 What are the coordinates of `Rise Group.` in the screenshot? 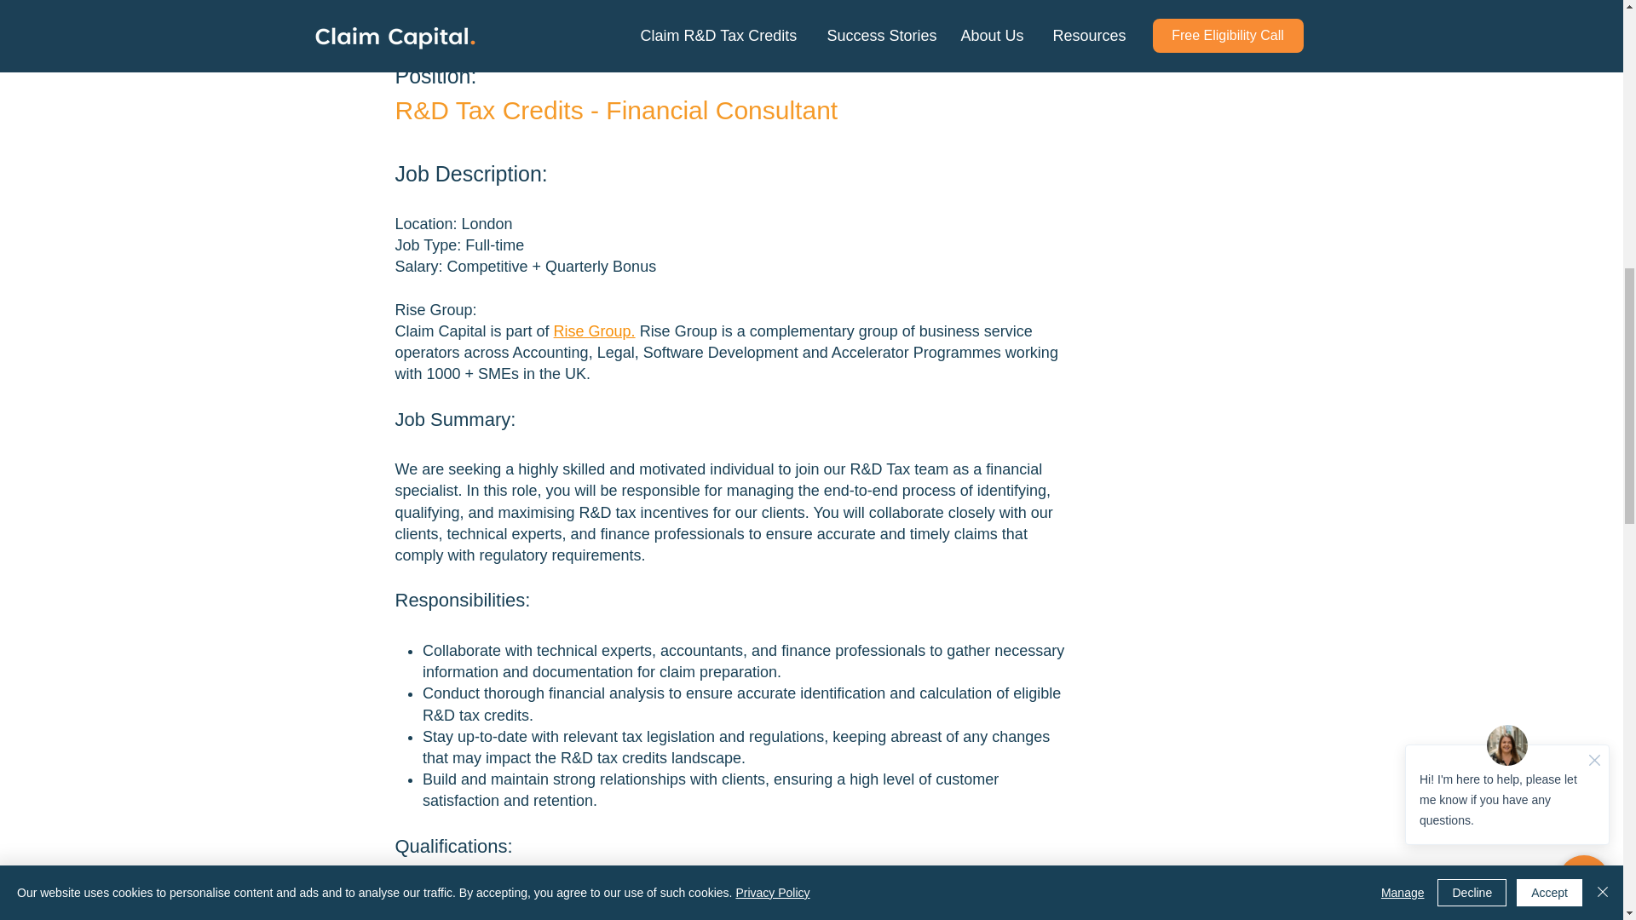 It's located at (595, 331).